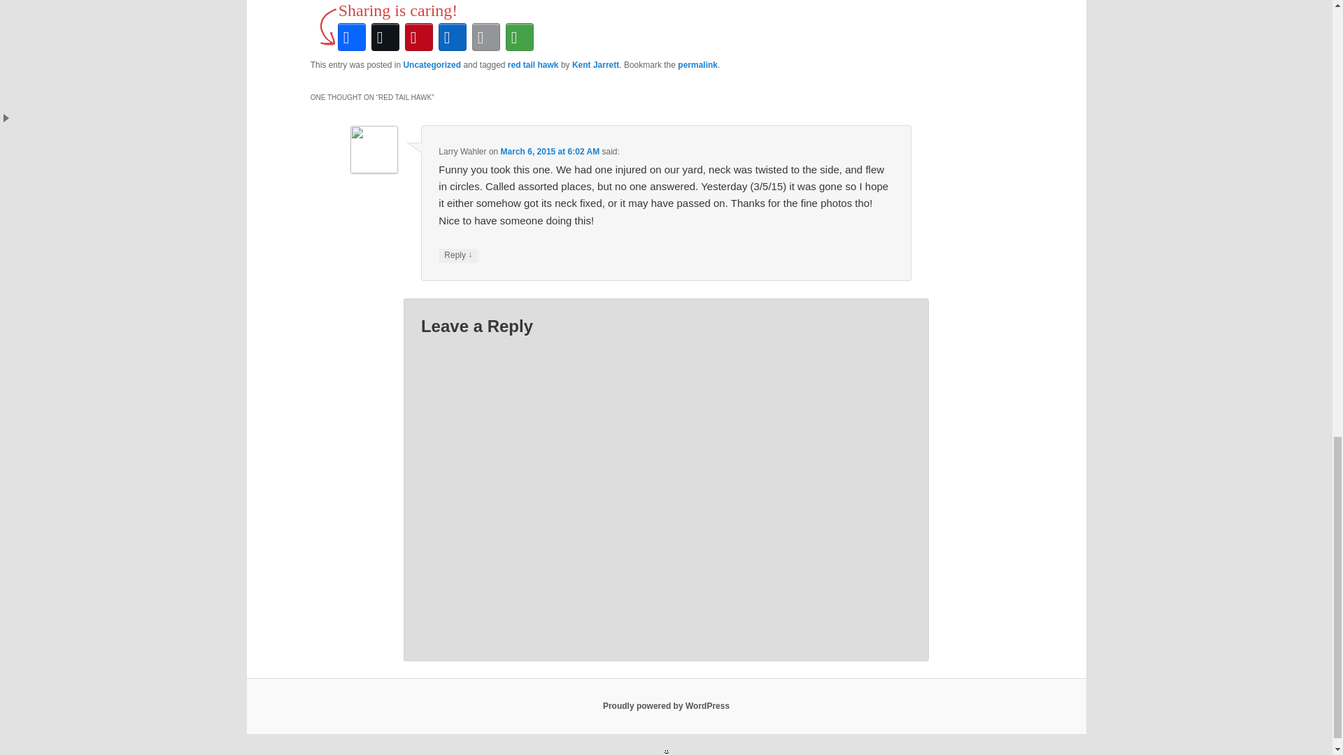  I want to click on Proudly powered by WordPress, so click(666, 706).